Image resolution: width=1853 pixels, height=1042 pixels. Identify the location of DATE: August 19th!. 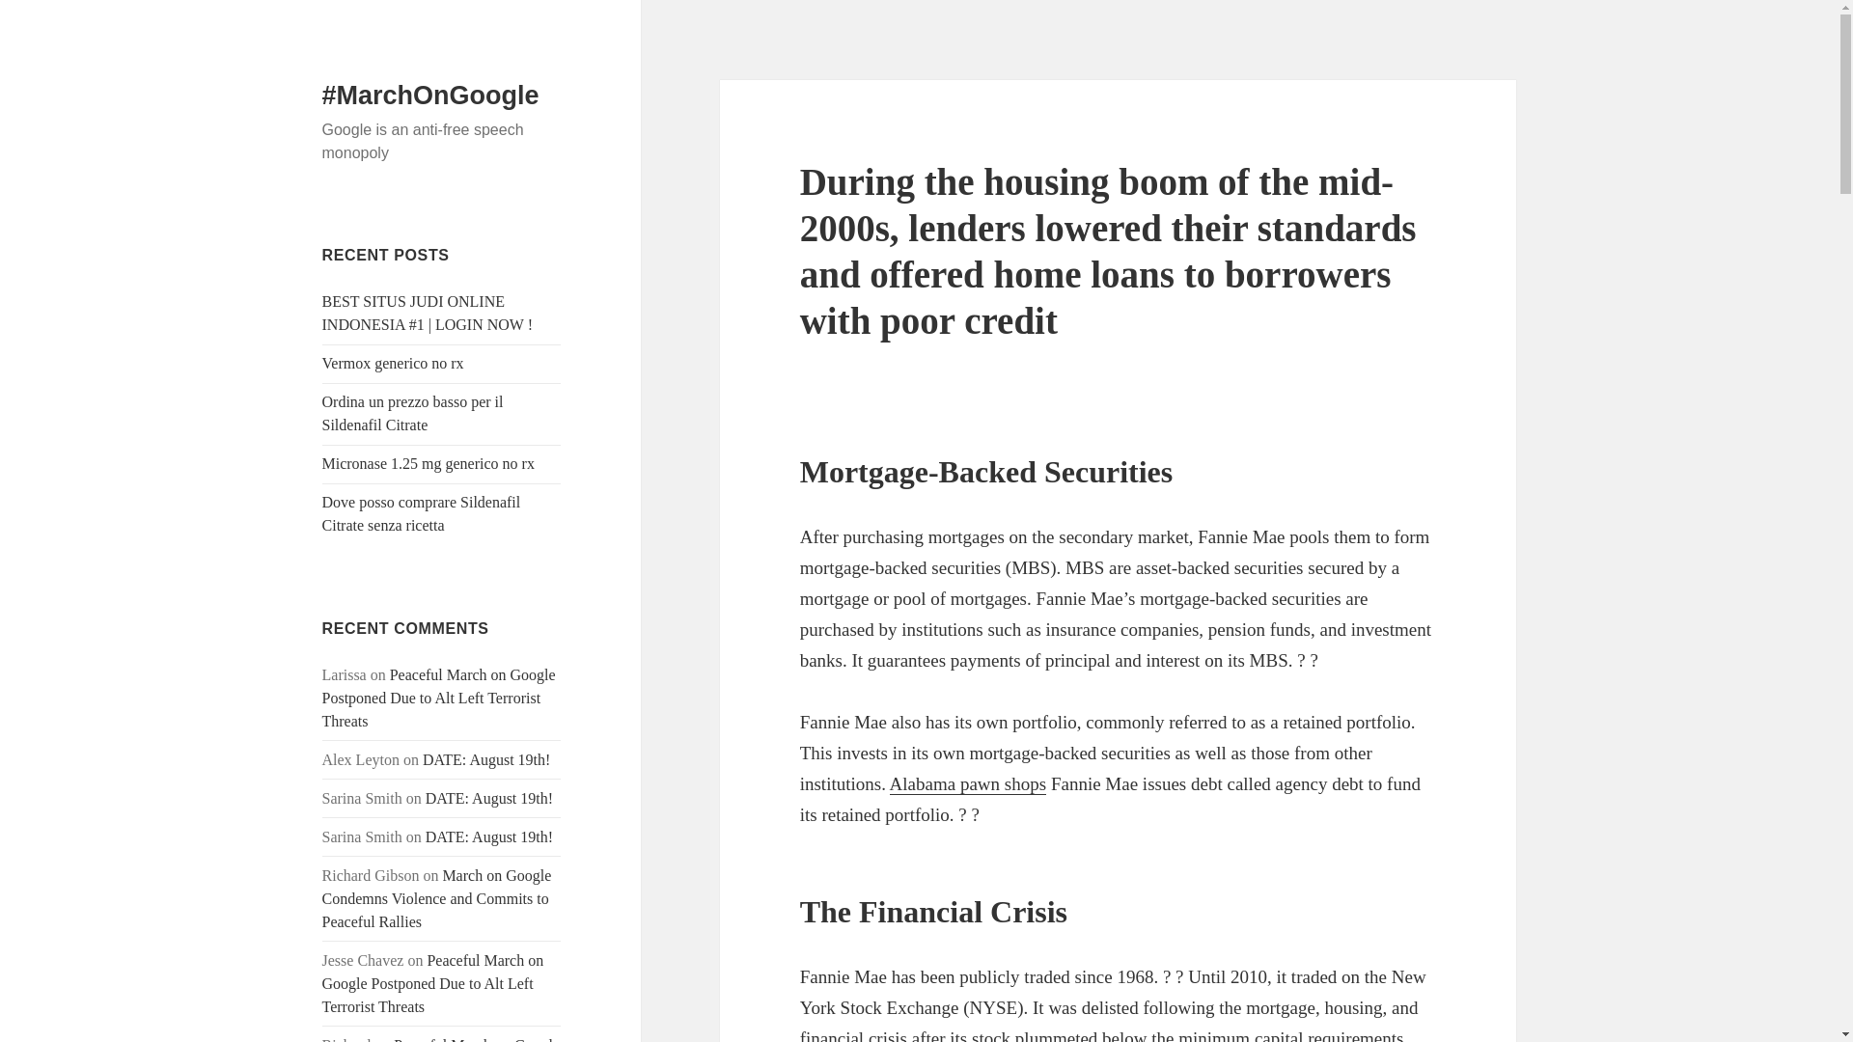
(488, 797).